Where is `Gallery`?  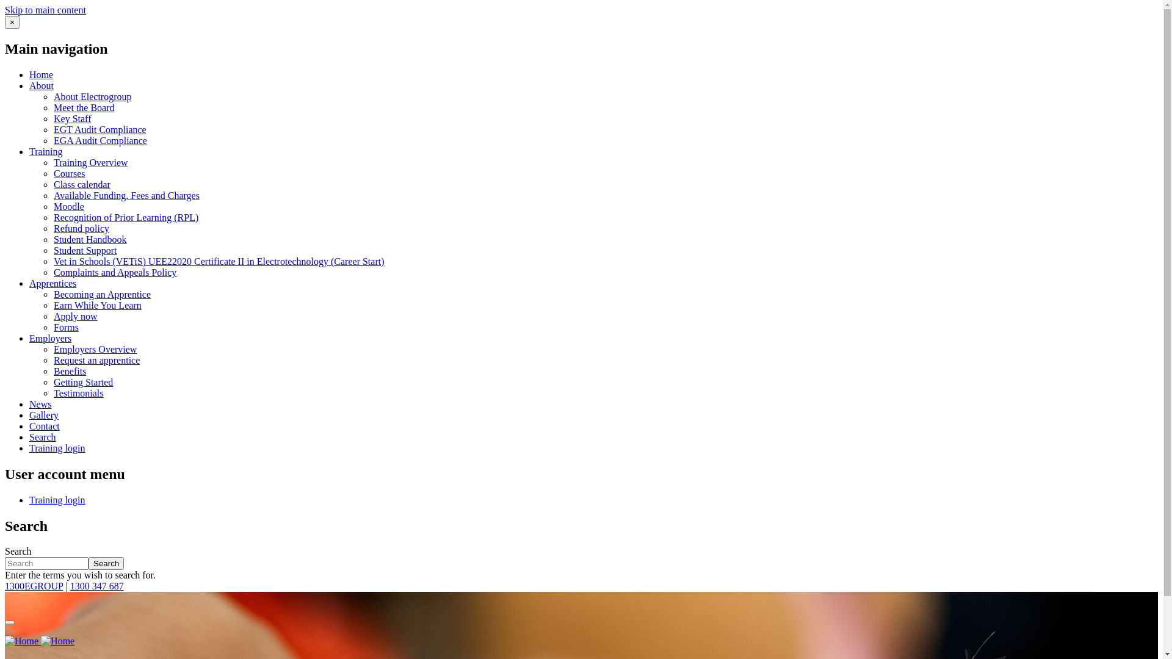 Gallery is located at coordinates (44, 415).